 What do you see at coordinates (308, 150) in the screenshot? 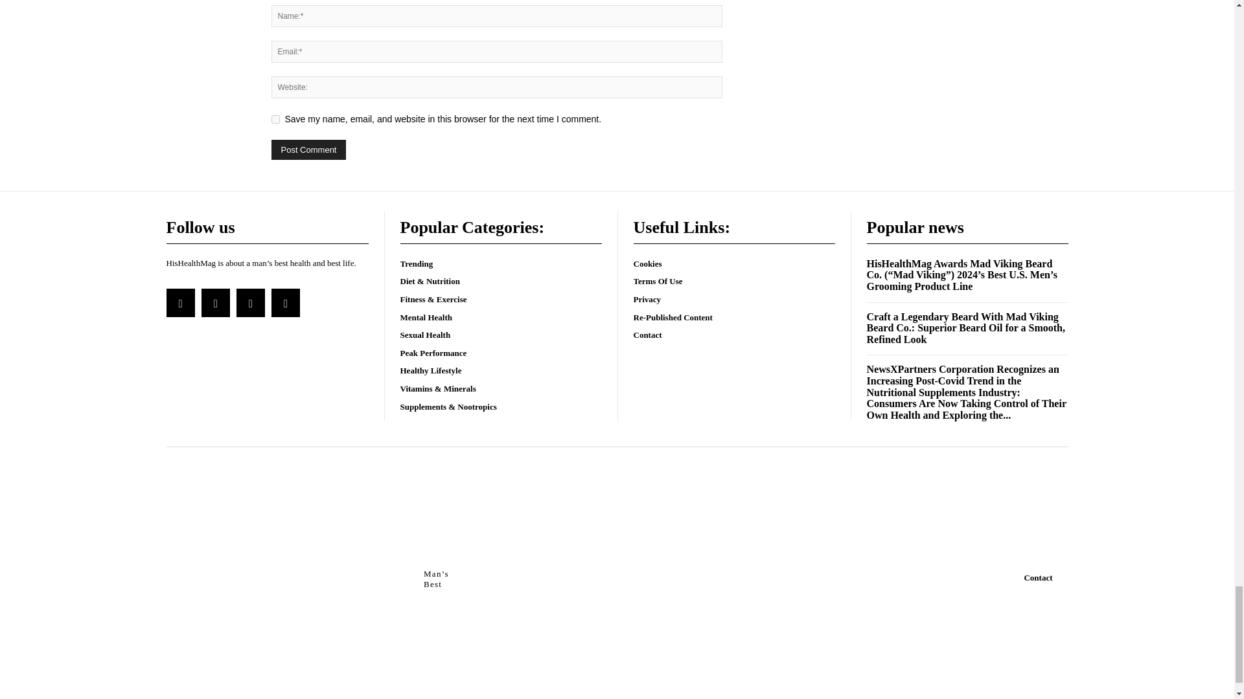
I see `Post Comment` at bounding box center [308, 150].